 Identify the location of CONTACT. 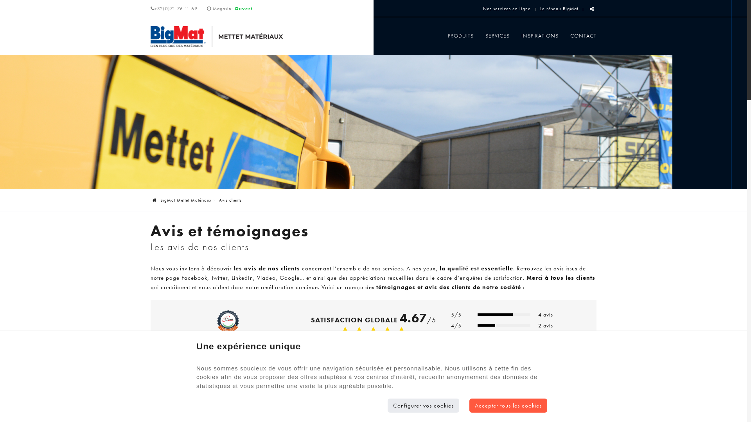
(580, 36).